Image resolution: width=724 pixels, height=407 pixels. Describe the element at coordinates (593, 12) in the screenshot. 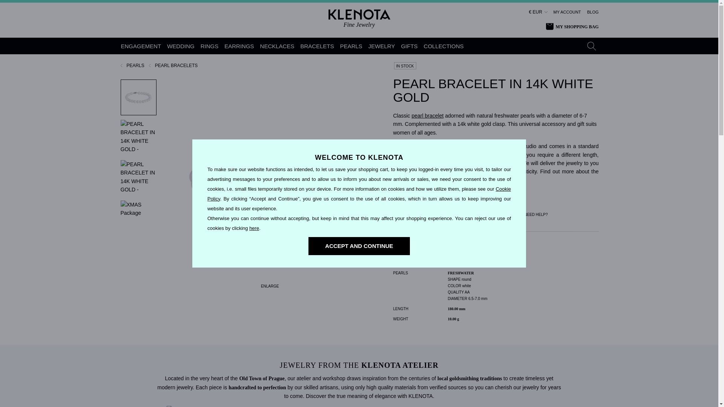

I see `BLOG` at that location.